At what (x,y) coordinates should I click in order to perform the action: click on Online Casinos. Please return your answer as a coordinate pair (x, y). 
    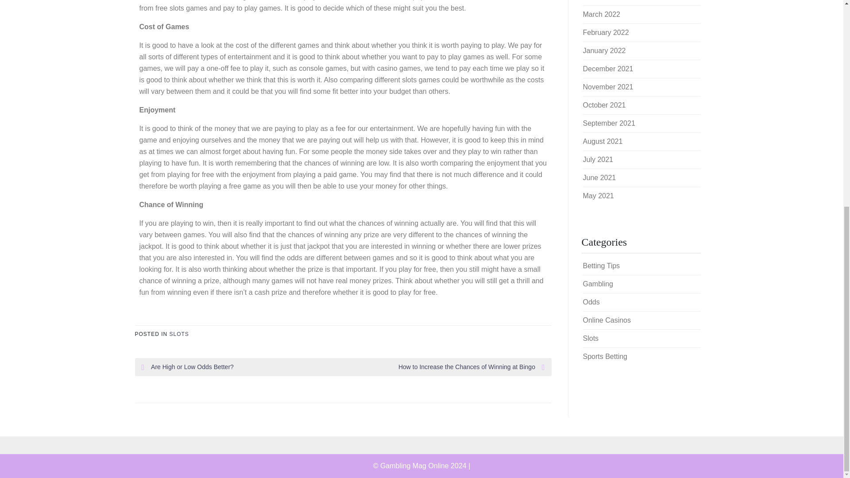
    Looking at the image, I should click on (607, 320).